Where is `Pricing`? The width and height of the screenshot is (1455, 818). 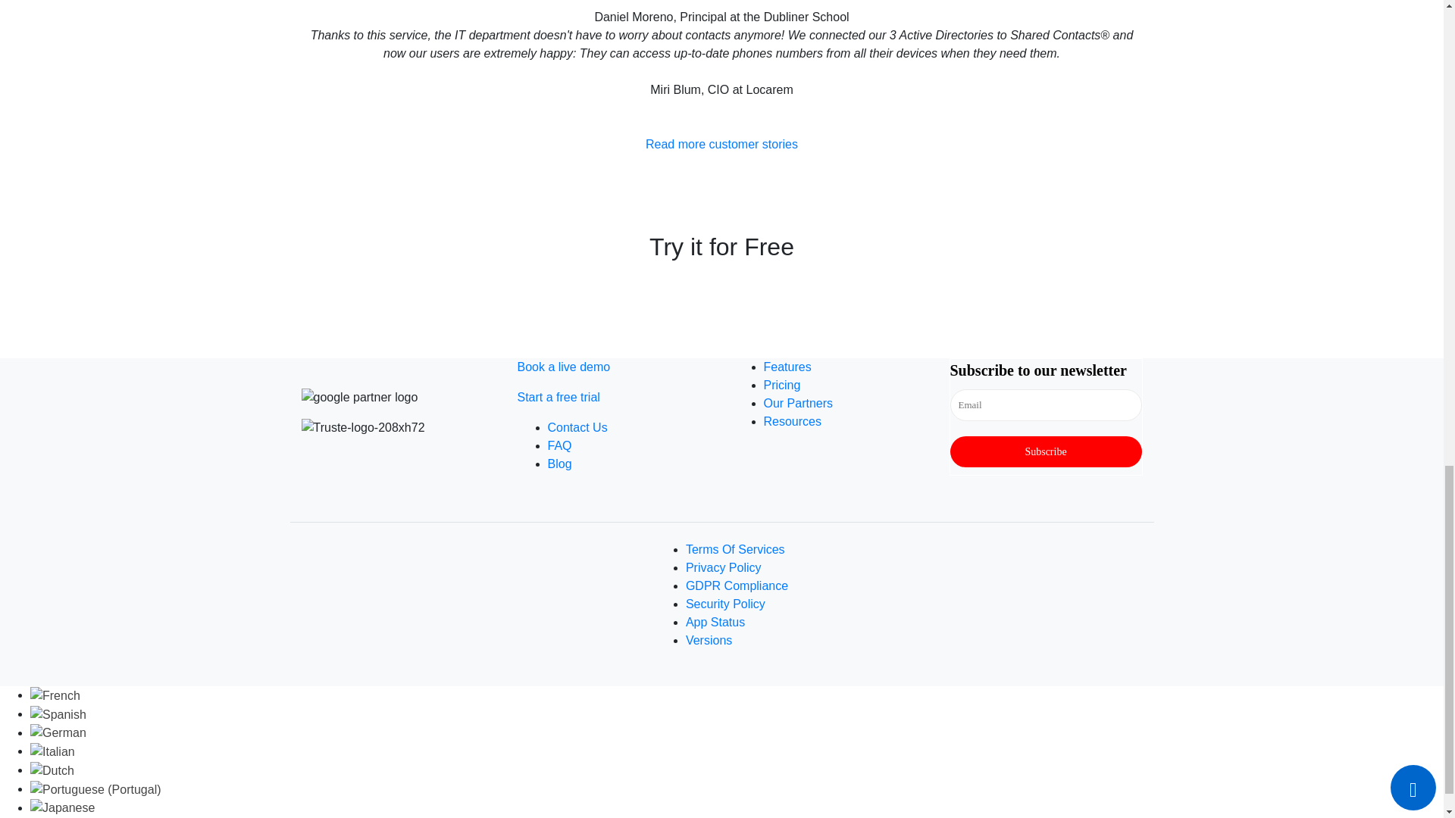
Pricing is located at coordinates (782, 385).